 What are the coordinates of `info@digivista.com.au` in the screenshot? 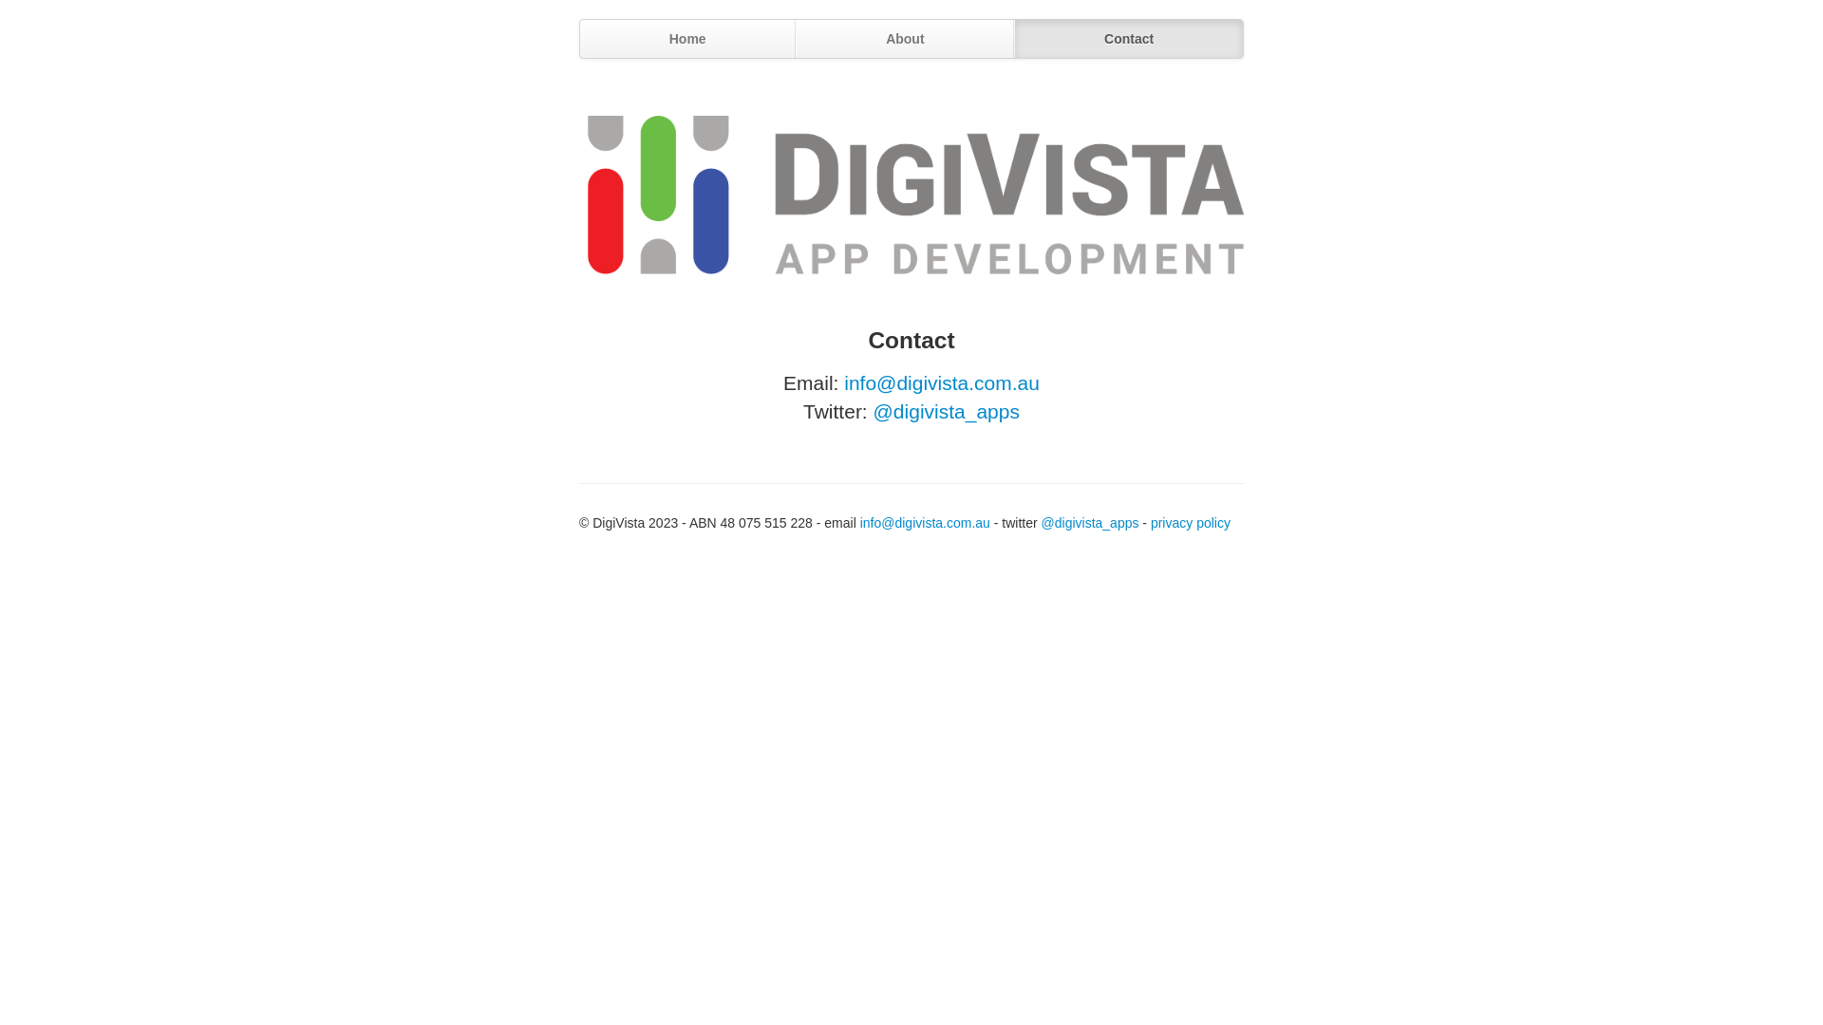 It's located at (942, 383).